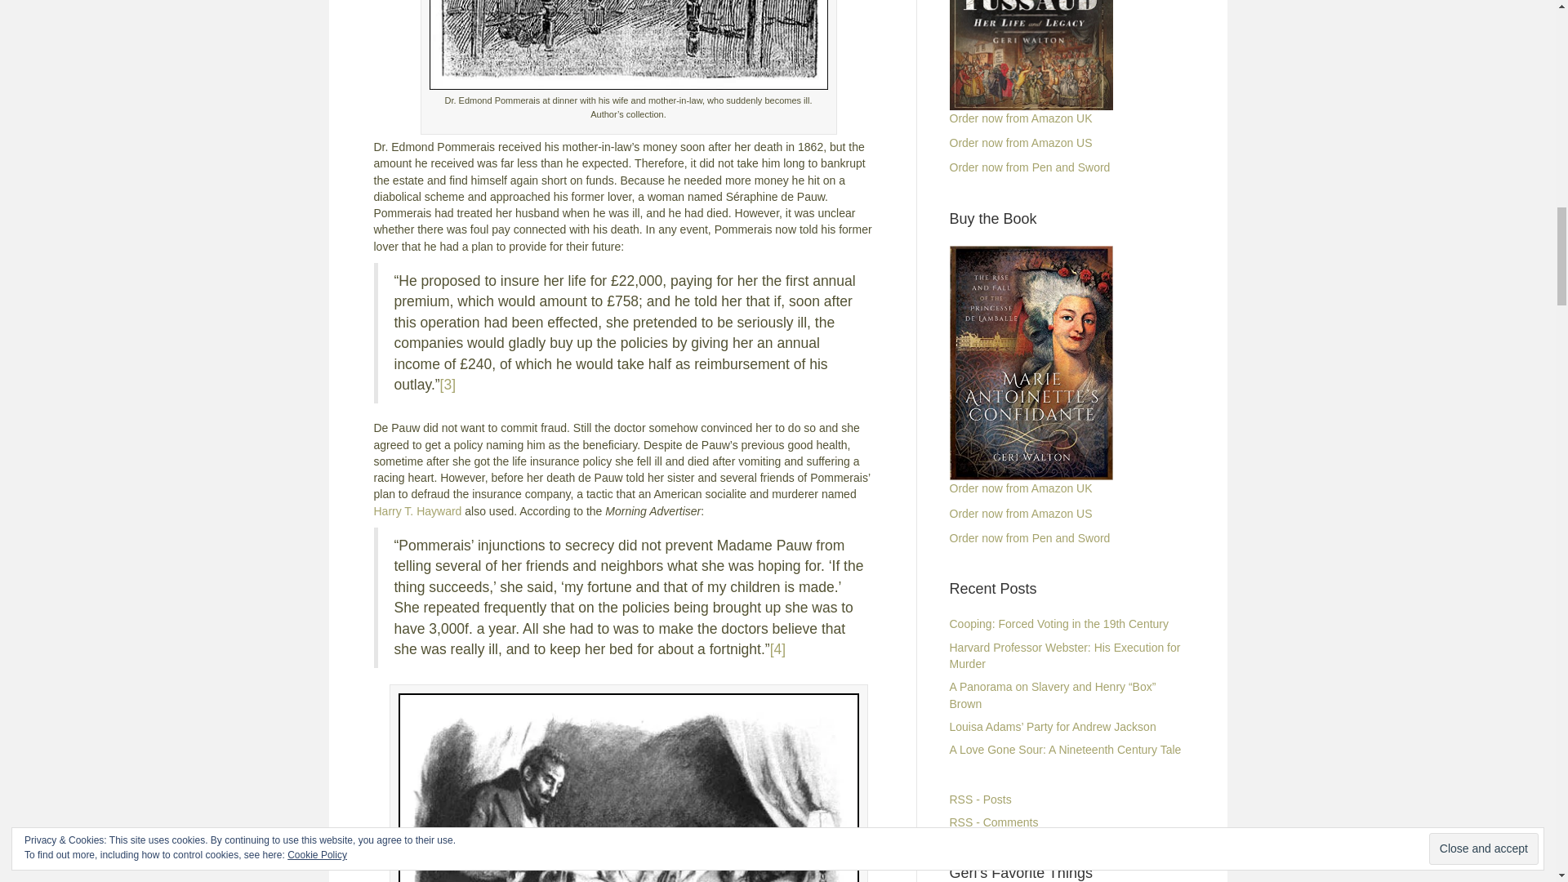 The width and height of the screenshot is (1568, 882). Describe the element at coordinates (418, 510) in the screenshot. I see `Harry T. Hayward` at that location.